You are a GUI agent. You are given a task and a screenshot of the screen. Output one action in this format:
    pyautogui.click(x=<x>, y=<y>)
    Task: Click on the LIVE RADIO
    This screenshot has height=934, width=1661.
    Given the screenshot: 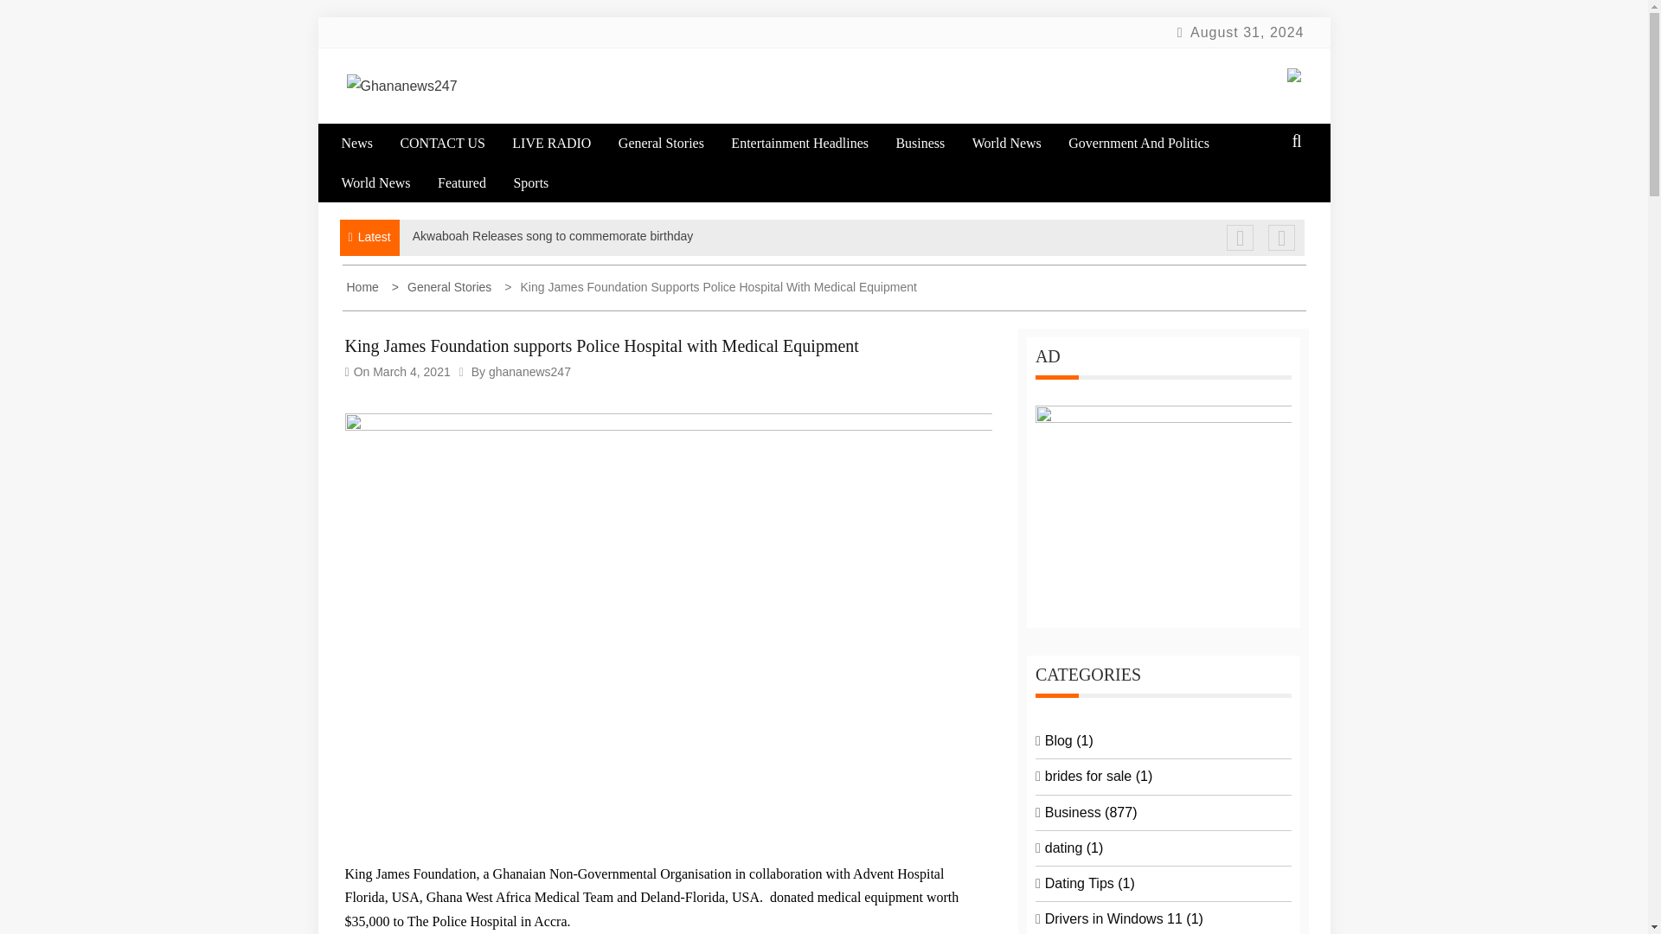 What is the action you would take?
    pyautogui.click(x=562, y=142)
    